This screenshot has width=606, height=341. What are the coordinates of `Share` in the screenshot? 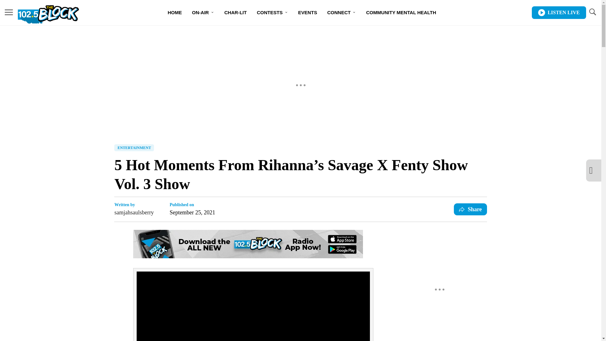 It's located at (470, 209).